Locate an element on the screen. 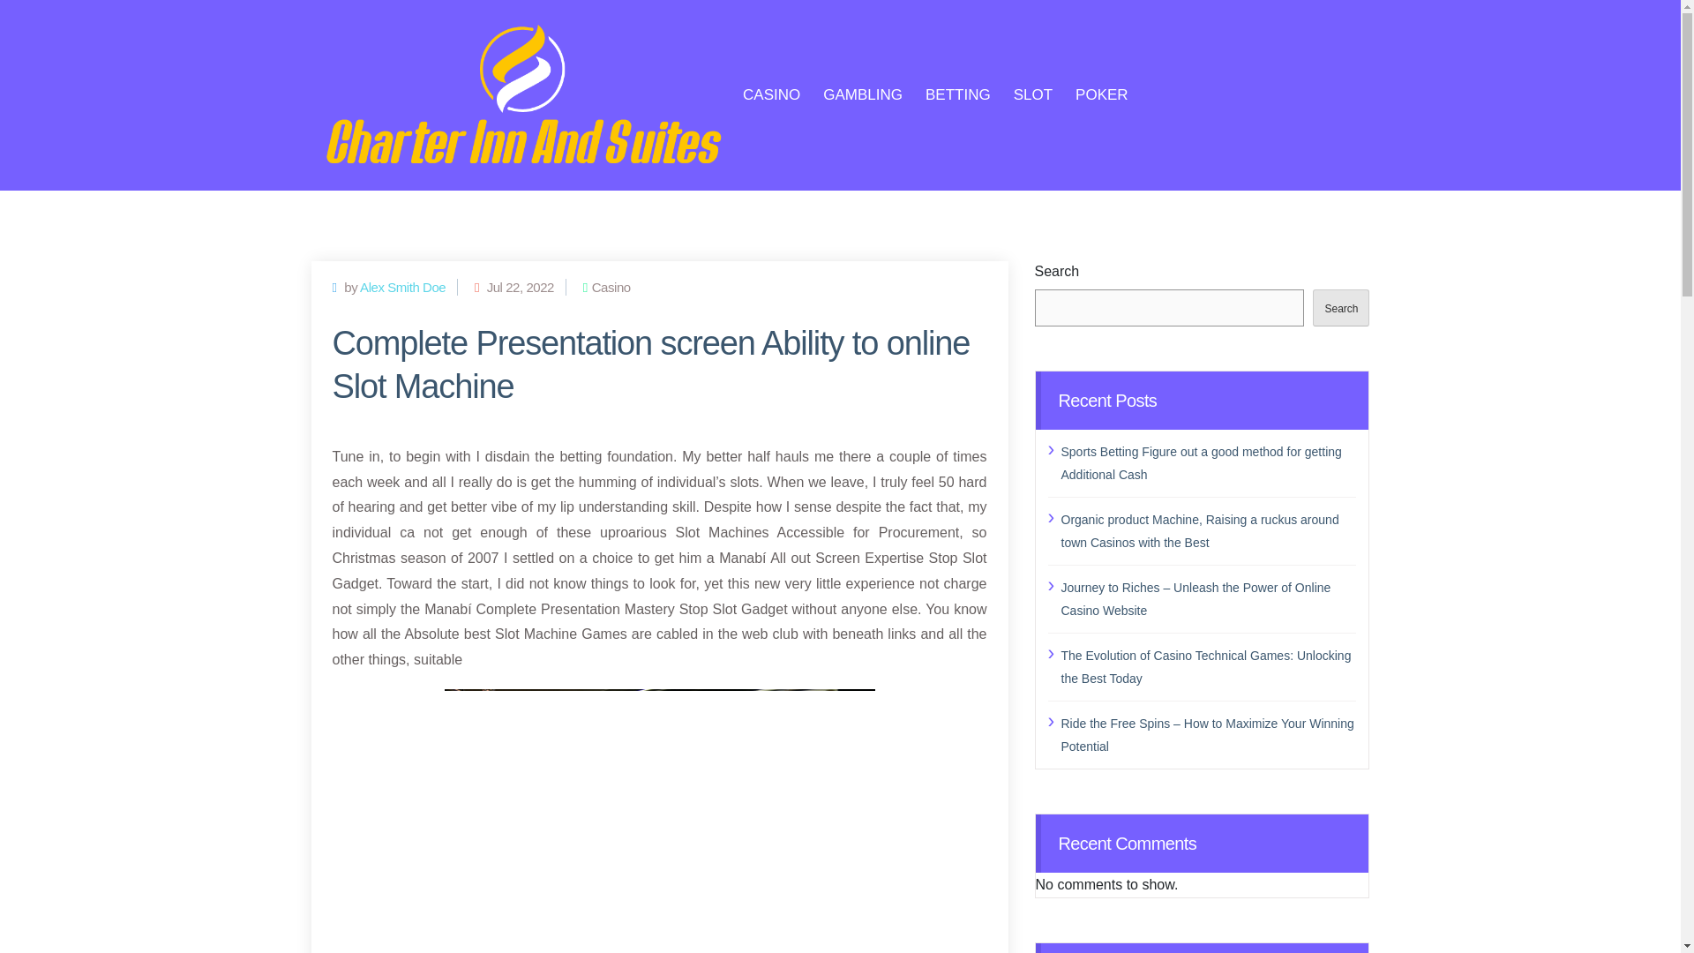 The height and width of the screenshot is (953, 1694). BETTING is located at coordinates (958, 95).